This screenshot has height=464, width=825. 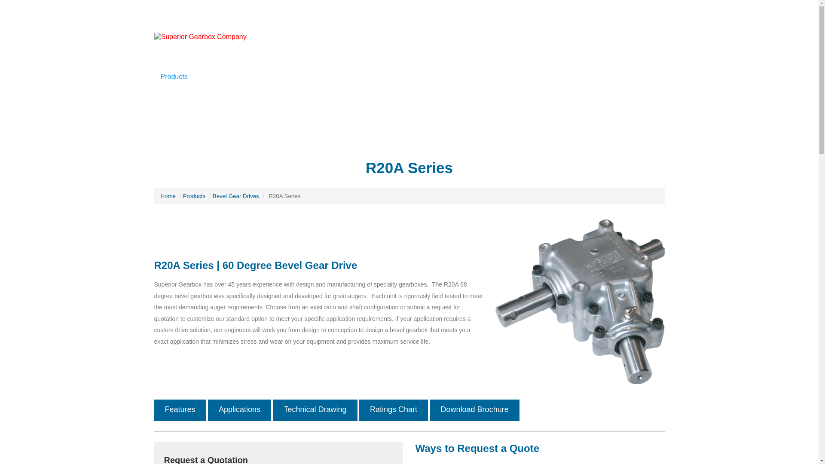 I want to click on Resources, so click(x=643, y=77).